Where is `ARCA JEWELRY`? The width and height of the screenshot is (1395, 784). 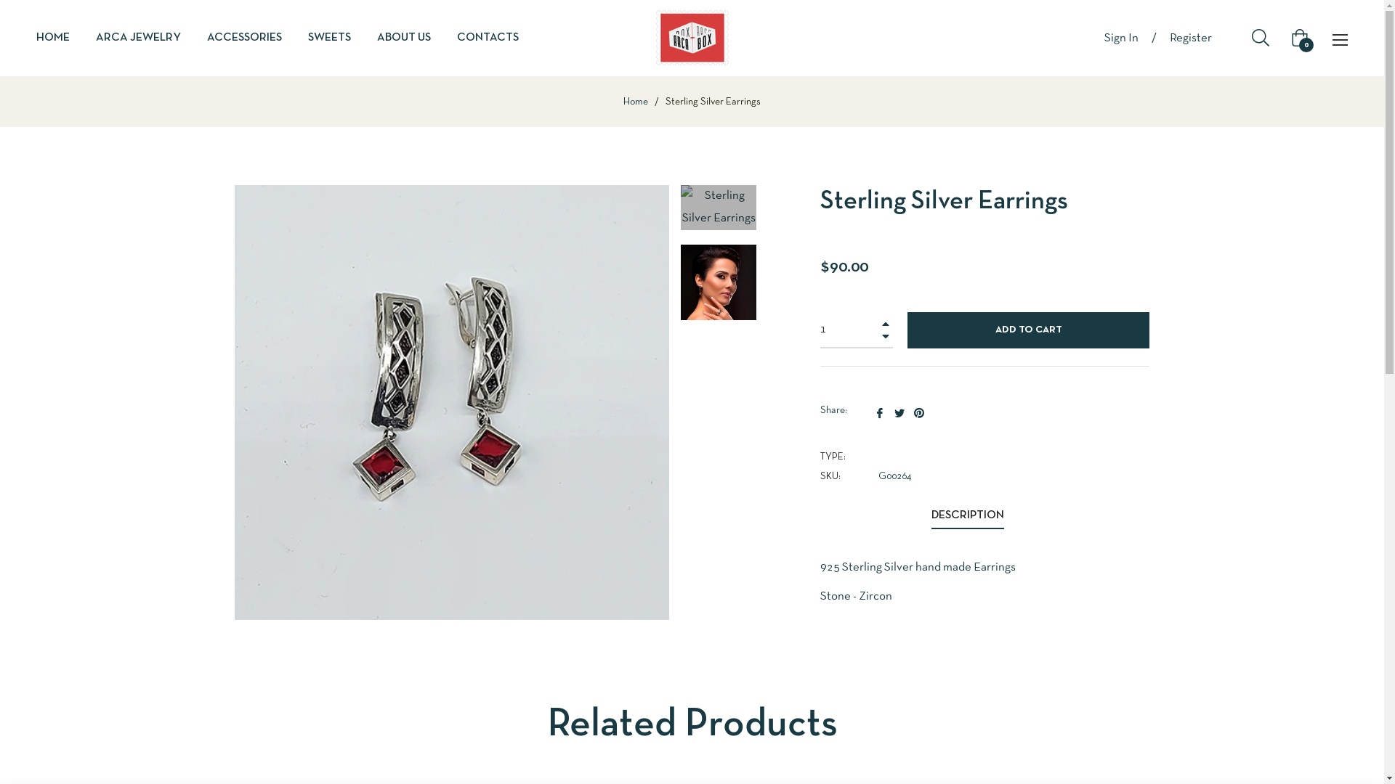 ARCA JEWELRY is located at coordinates (138, 38).